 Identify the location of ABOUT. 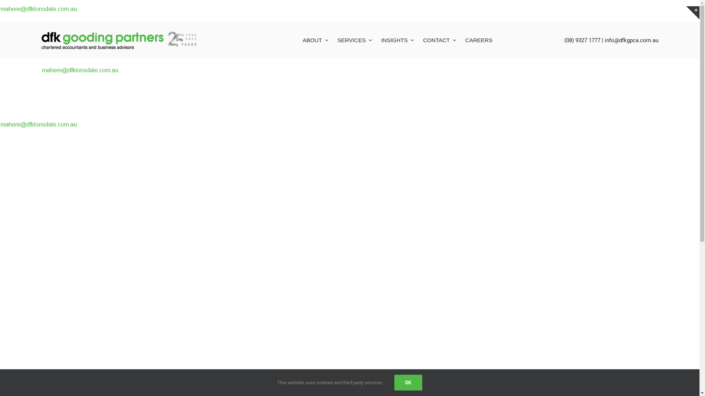
(315, 40).